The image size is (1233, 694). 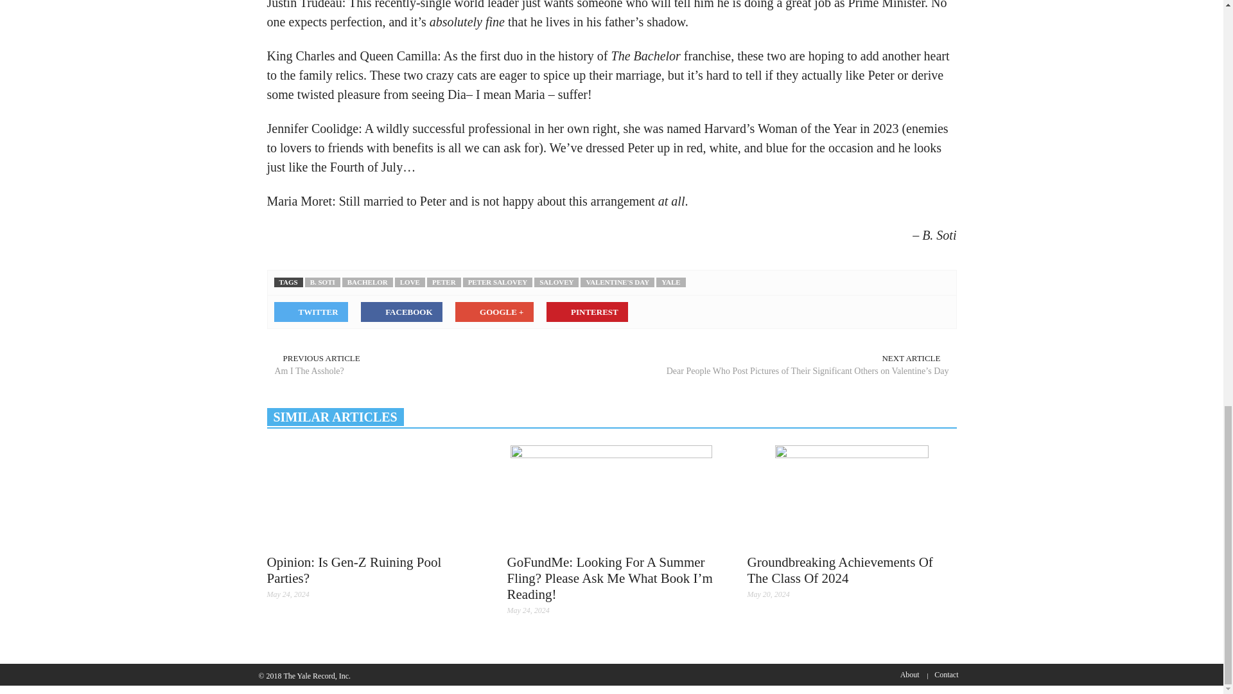 I want to click on YALE, so click(x=670, y=283).